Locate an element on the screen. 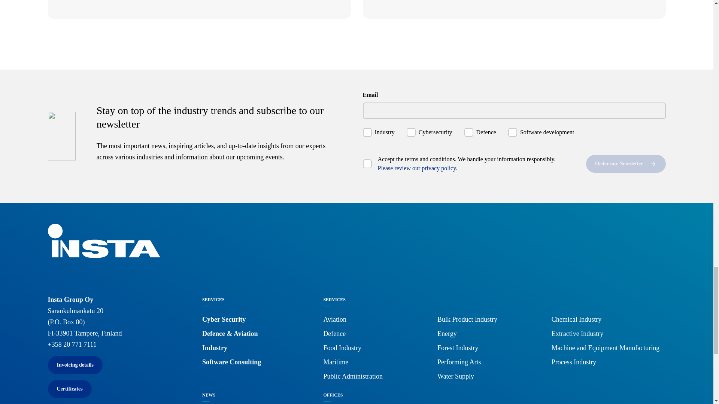 This screenshot has height=404, width=719. Certificates is located at coordinates (70, 389).